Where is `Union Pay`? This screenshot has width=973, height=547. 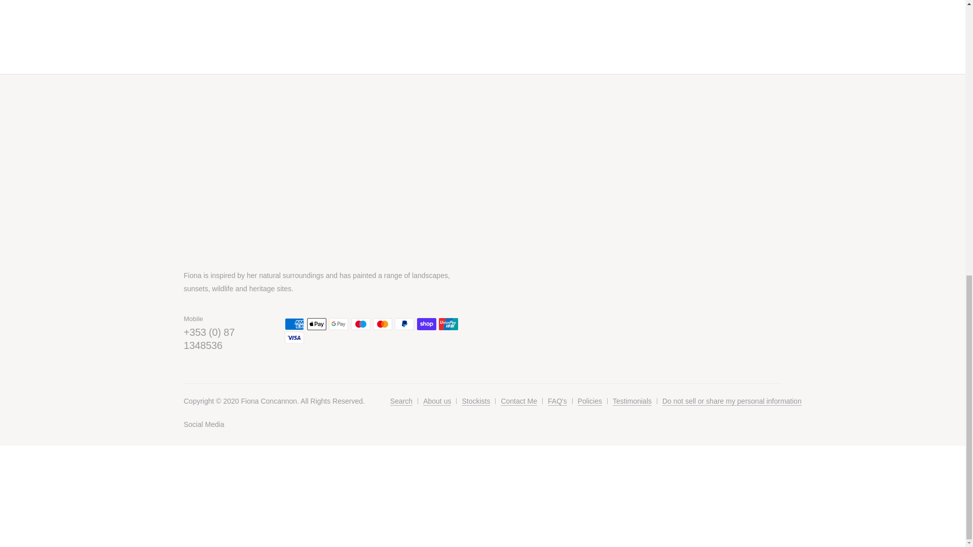 Union Pay is located at coordinates (448, 324).